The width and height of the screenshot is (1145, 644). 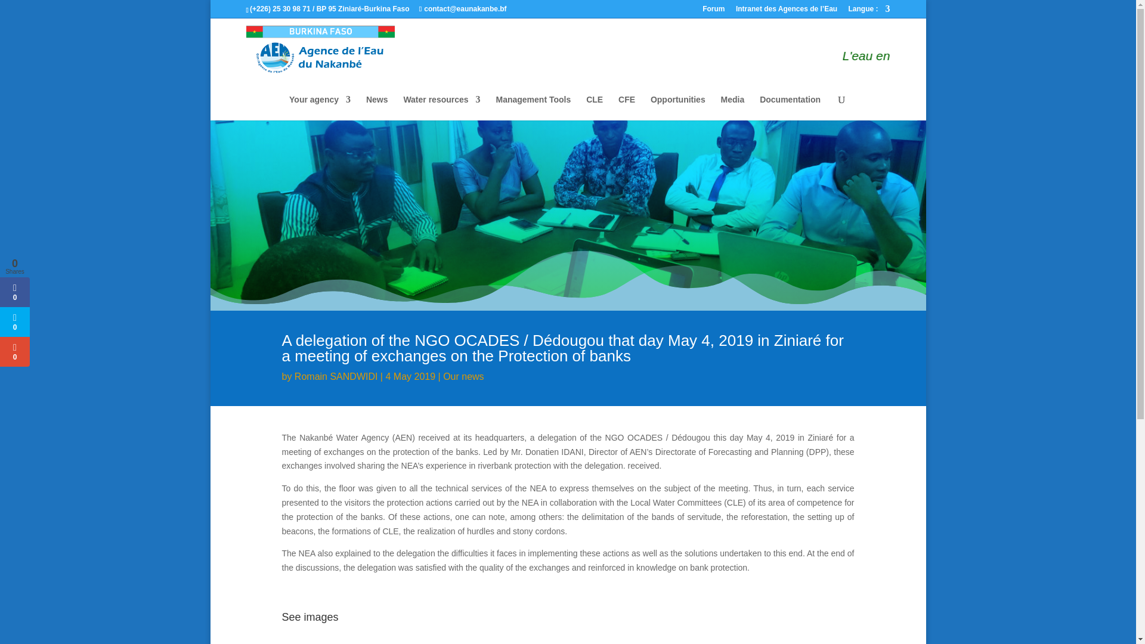 What do you see at coordinates (336, 377) in the screenshot?
I see `Romain SANDWIDI` at bounding box center [336, 377].